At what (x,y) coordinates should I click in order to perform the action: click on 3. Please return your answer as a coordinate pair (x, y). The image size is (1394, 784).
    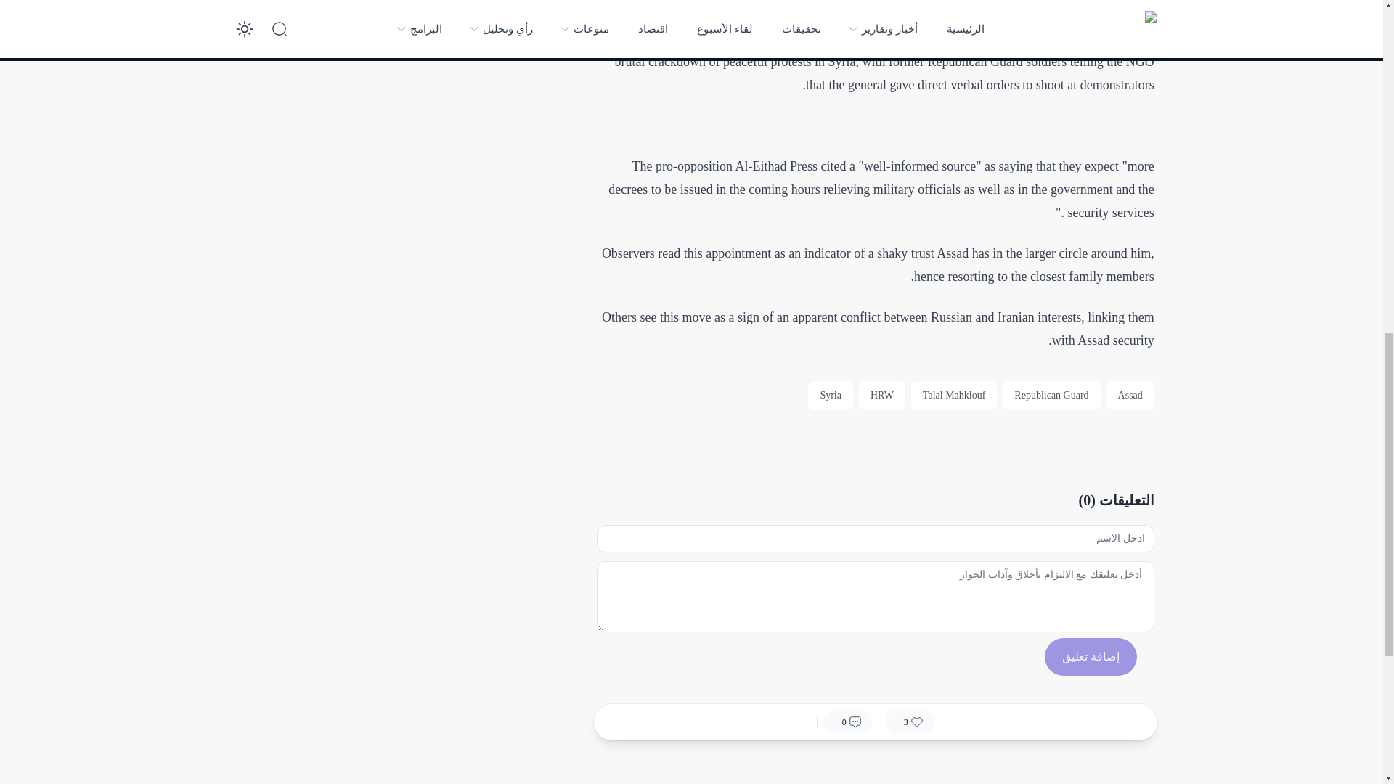
    Looking at the image, I should click on (909, 722).